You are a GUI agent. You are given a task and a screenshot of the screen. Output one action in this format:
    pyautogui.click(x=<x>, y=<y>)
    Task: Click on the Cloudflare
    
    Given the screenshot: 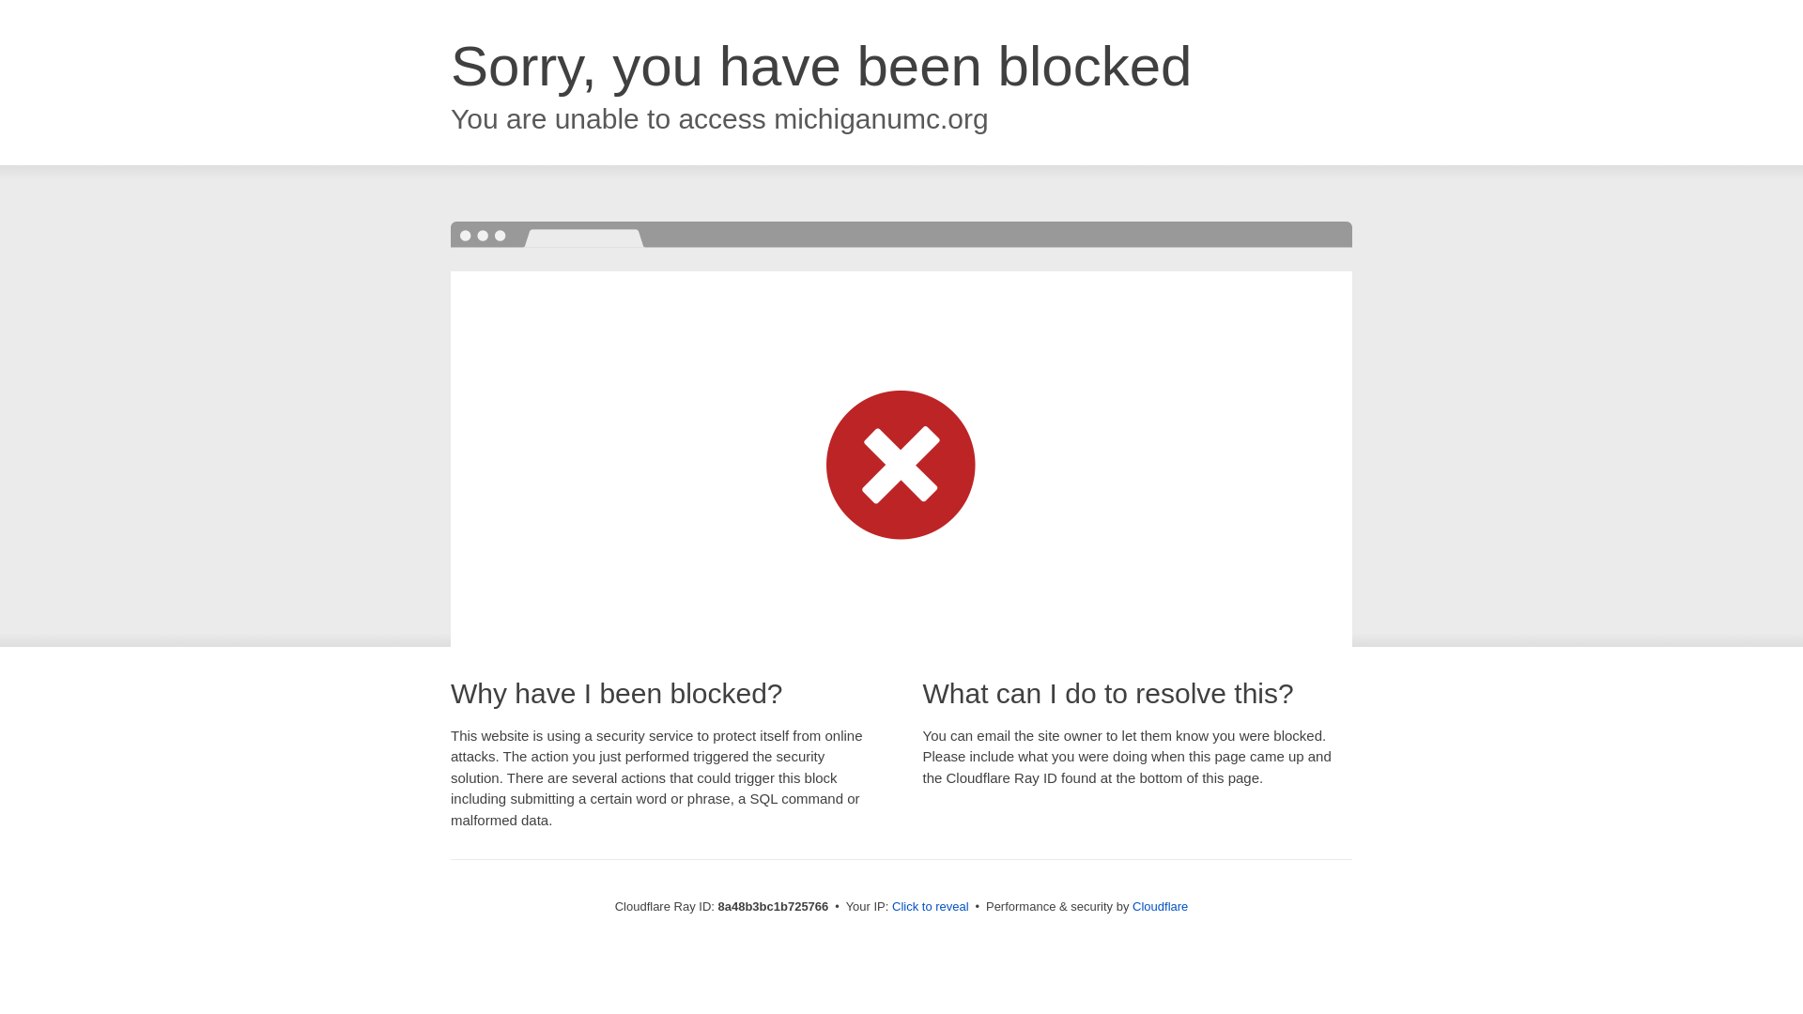 What is the action you would take?
    pyautogui.click(x=1160, y=906)
    